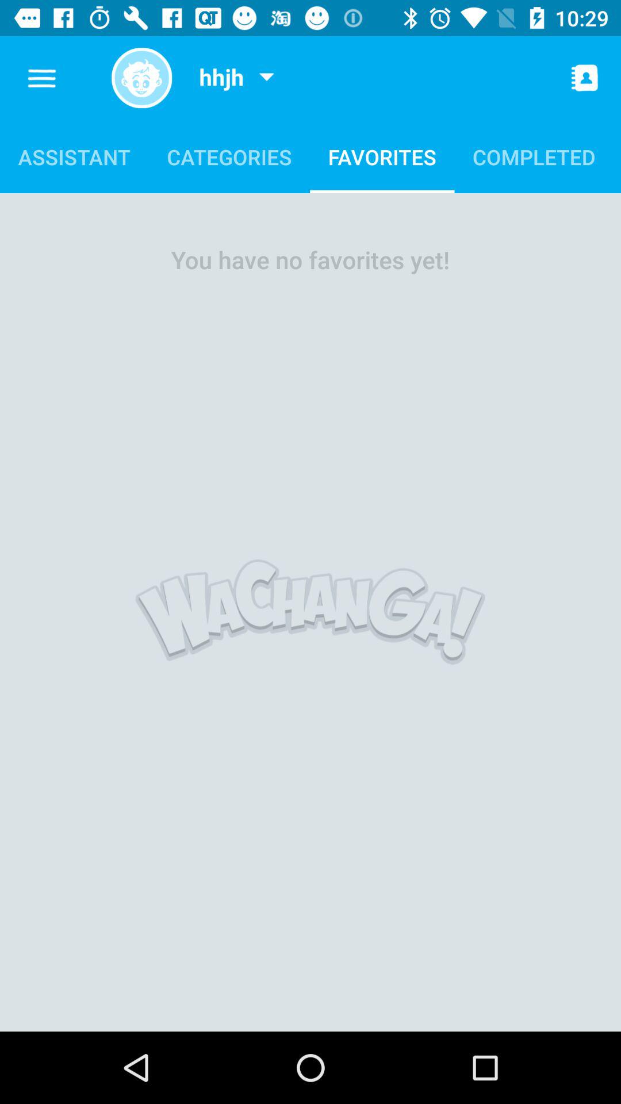 This screenshot has height=1104, width=621. What do you see at coordinates (141, 78) in the screenshot?
I see `taggle the profile` at bounding box center [141, 78].